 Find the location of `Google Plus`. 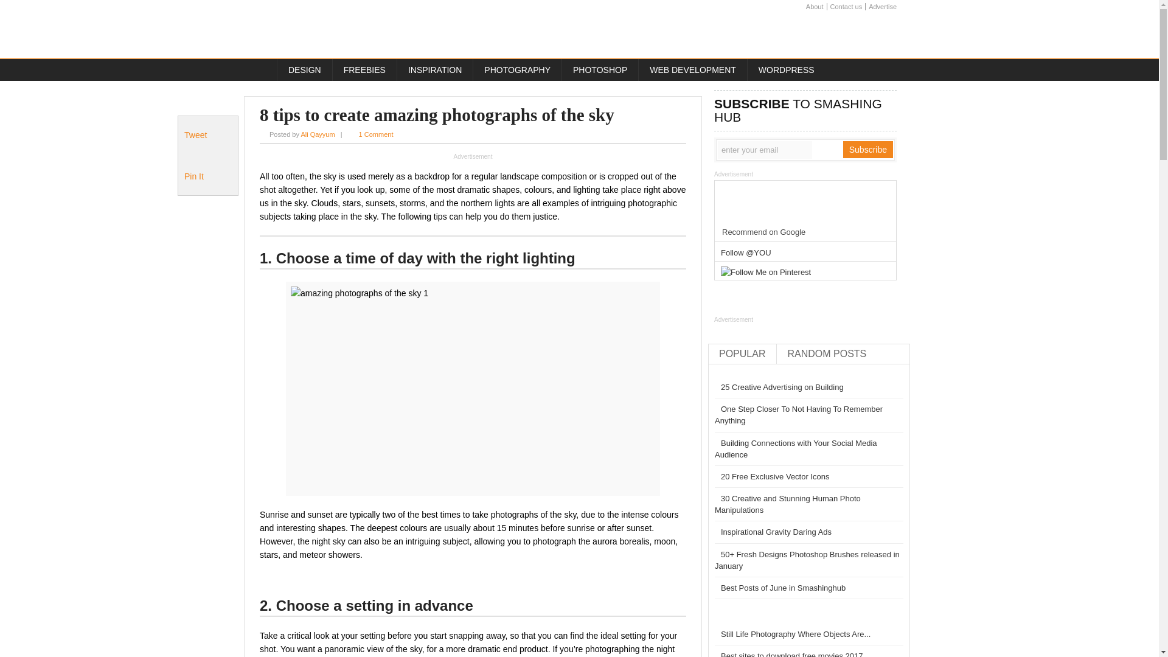

Google Plus is located at coordinates (867, 34).